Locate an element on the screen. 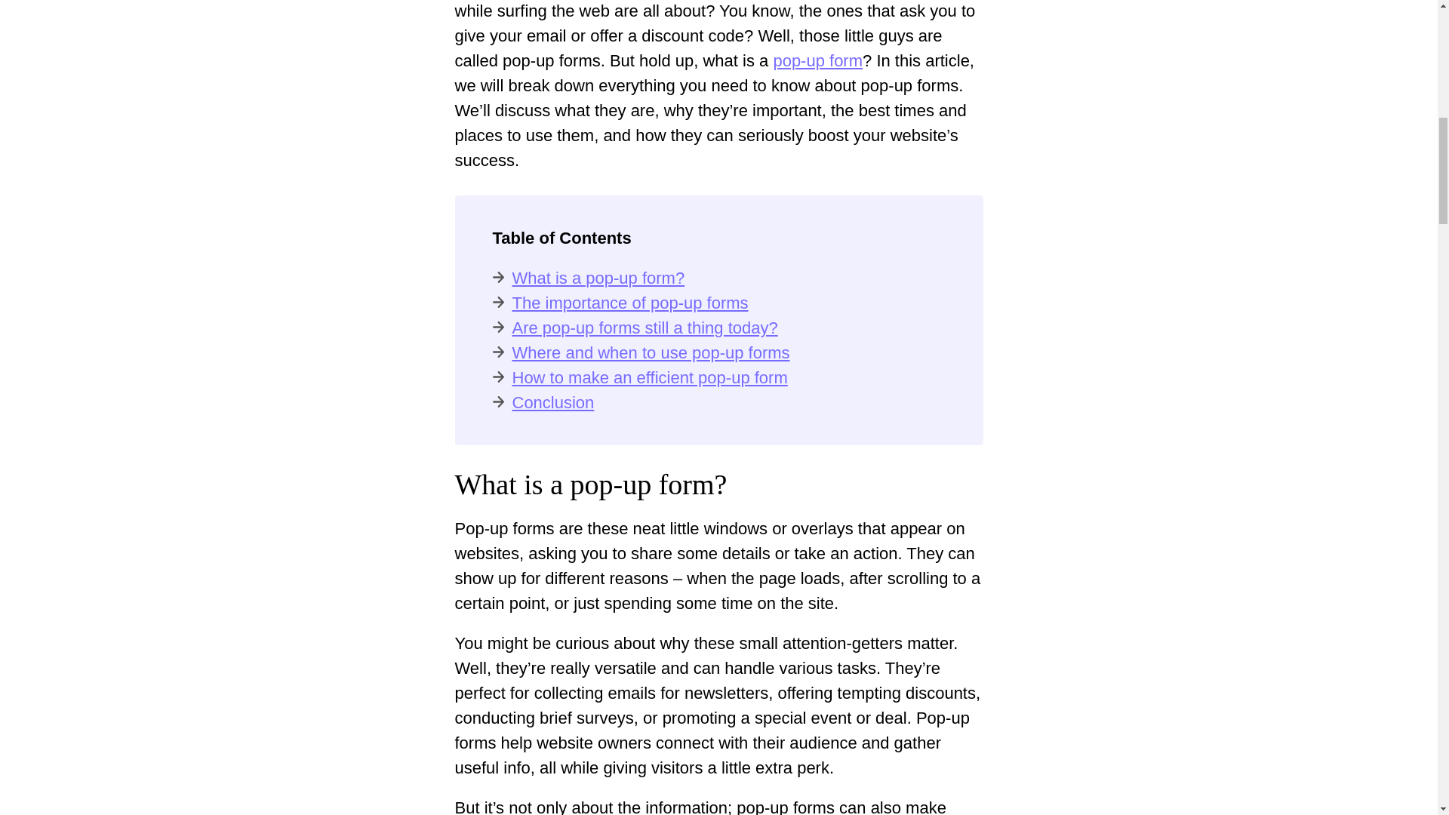 This screenshot has height=815, width=1449. What is a pop-up form? is located at coordinates (598, 278).